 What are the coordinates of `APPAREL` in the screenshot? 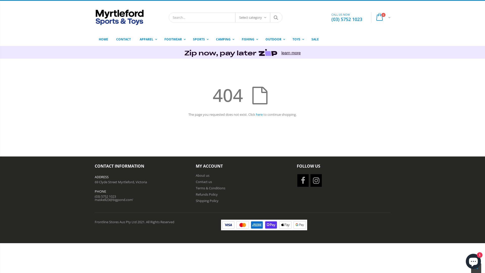 It's located at (148, 39).